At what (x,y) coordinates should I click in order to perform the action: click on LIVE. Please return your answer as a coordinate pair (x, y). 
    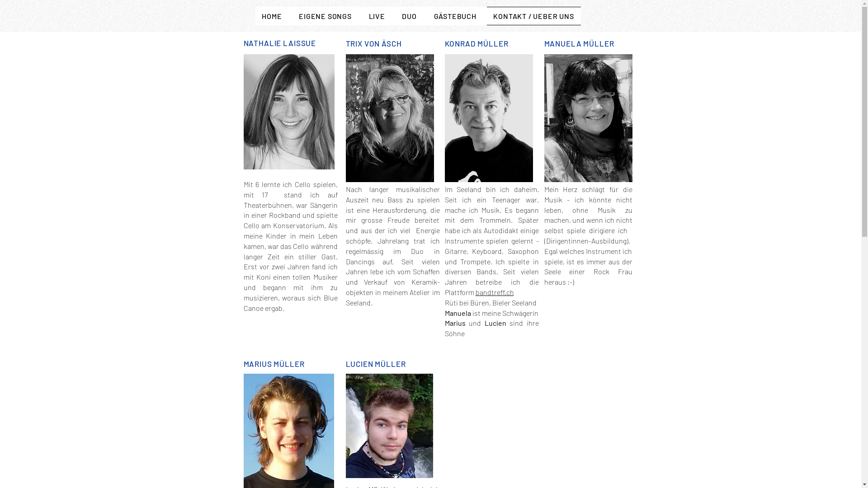
    Looking at the image, I should click on (377, 16).